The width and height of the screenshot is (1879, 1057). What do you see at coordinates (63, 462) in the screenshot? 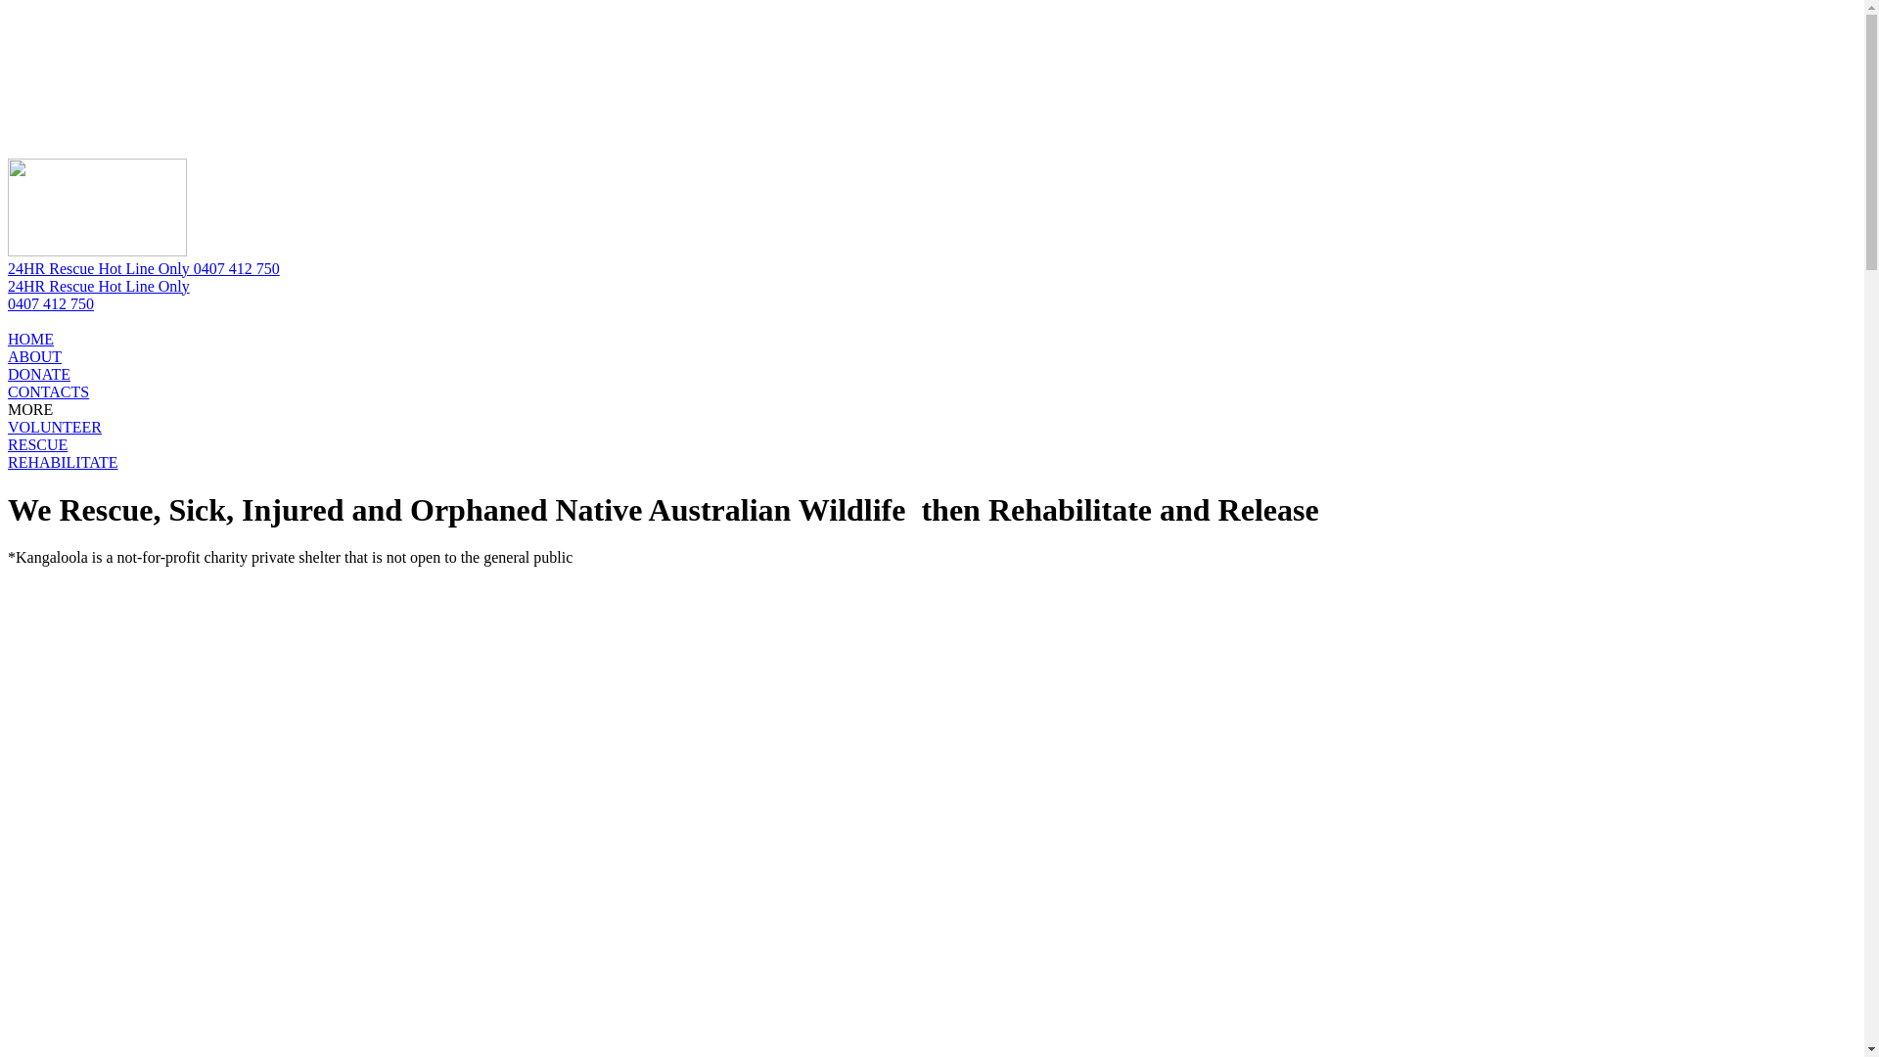
I see `REHABILITATE` at bounding box center [63, 462].